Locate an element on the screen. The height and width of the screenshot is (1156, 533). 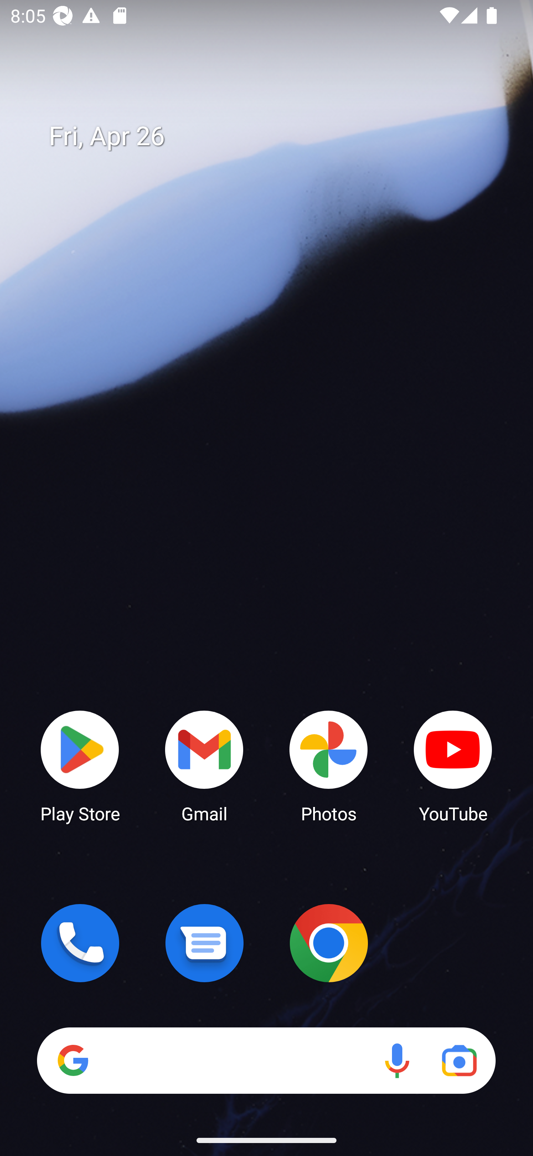
Phone is located at coordinates (80, 943).